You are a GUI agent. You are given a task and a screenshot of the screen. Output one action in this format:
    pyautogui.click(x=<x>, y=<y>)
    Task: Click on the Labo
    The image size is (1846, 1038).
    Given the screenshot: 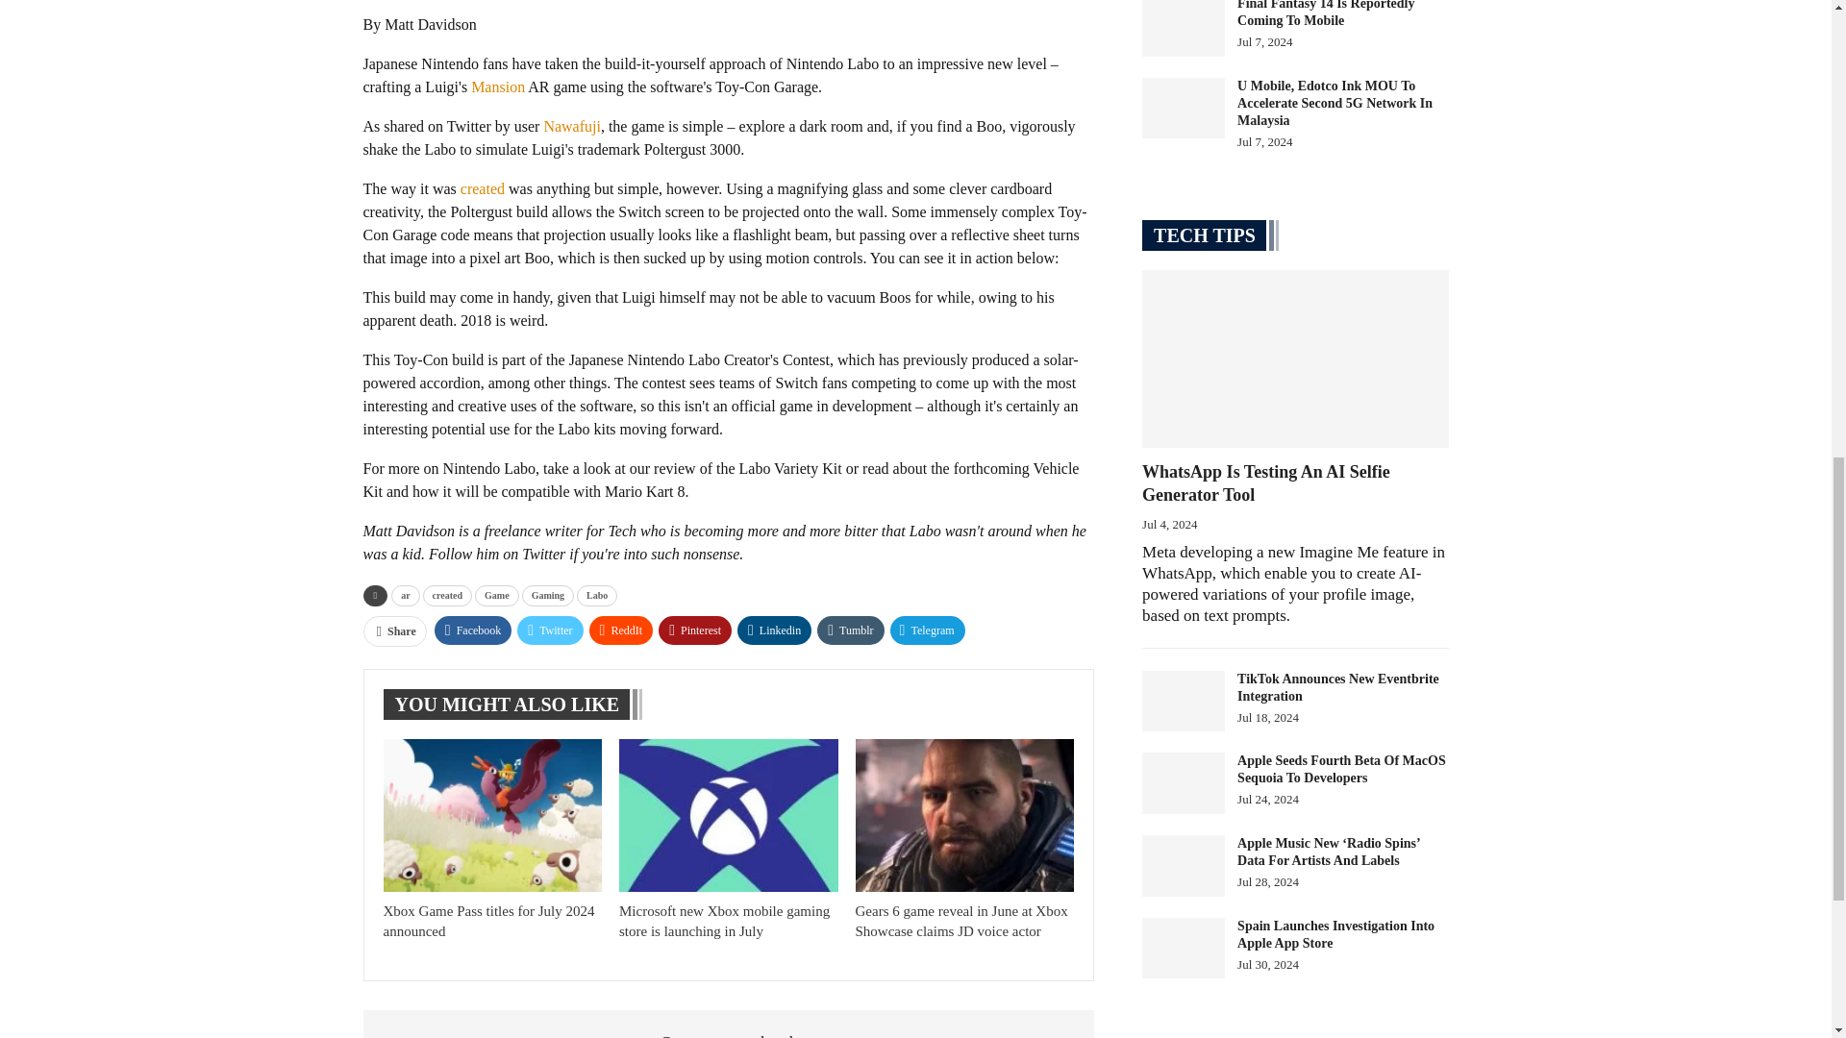 What is the action you would take?
    pyautogui.click(x=596, y=596)
    